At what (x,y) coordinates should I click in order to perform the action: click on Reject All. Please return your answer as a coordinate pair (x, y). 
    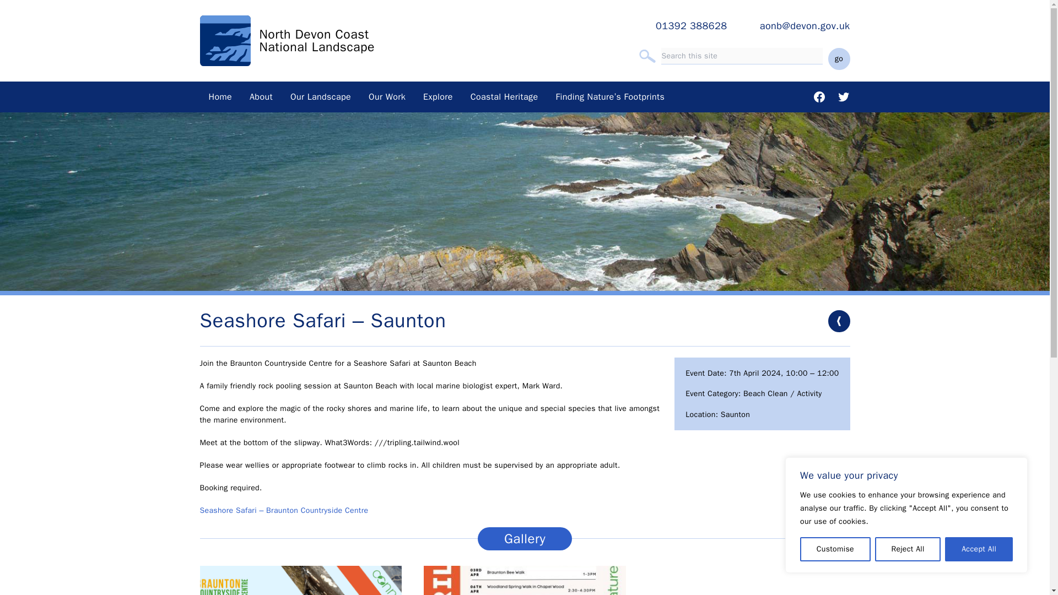
    Looking at the image, I should click on (908, 549).